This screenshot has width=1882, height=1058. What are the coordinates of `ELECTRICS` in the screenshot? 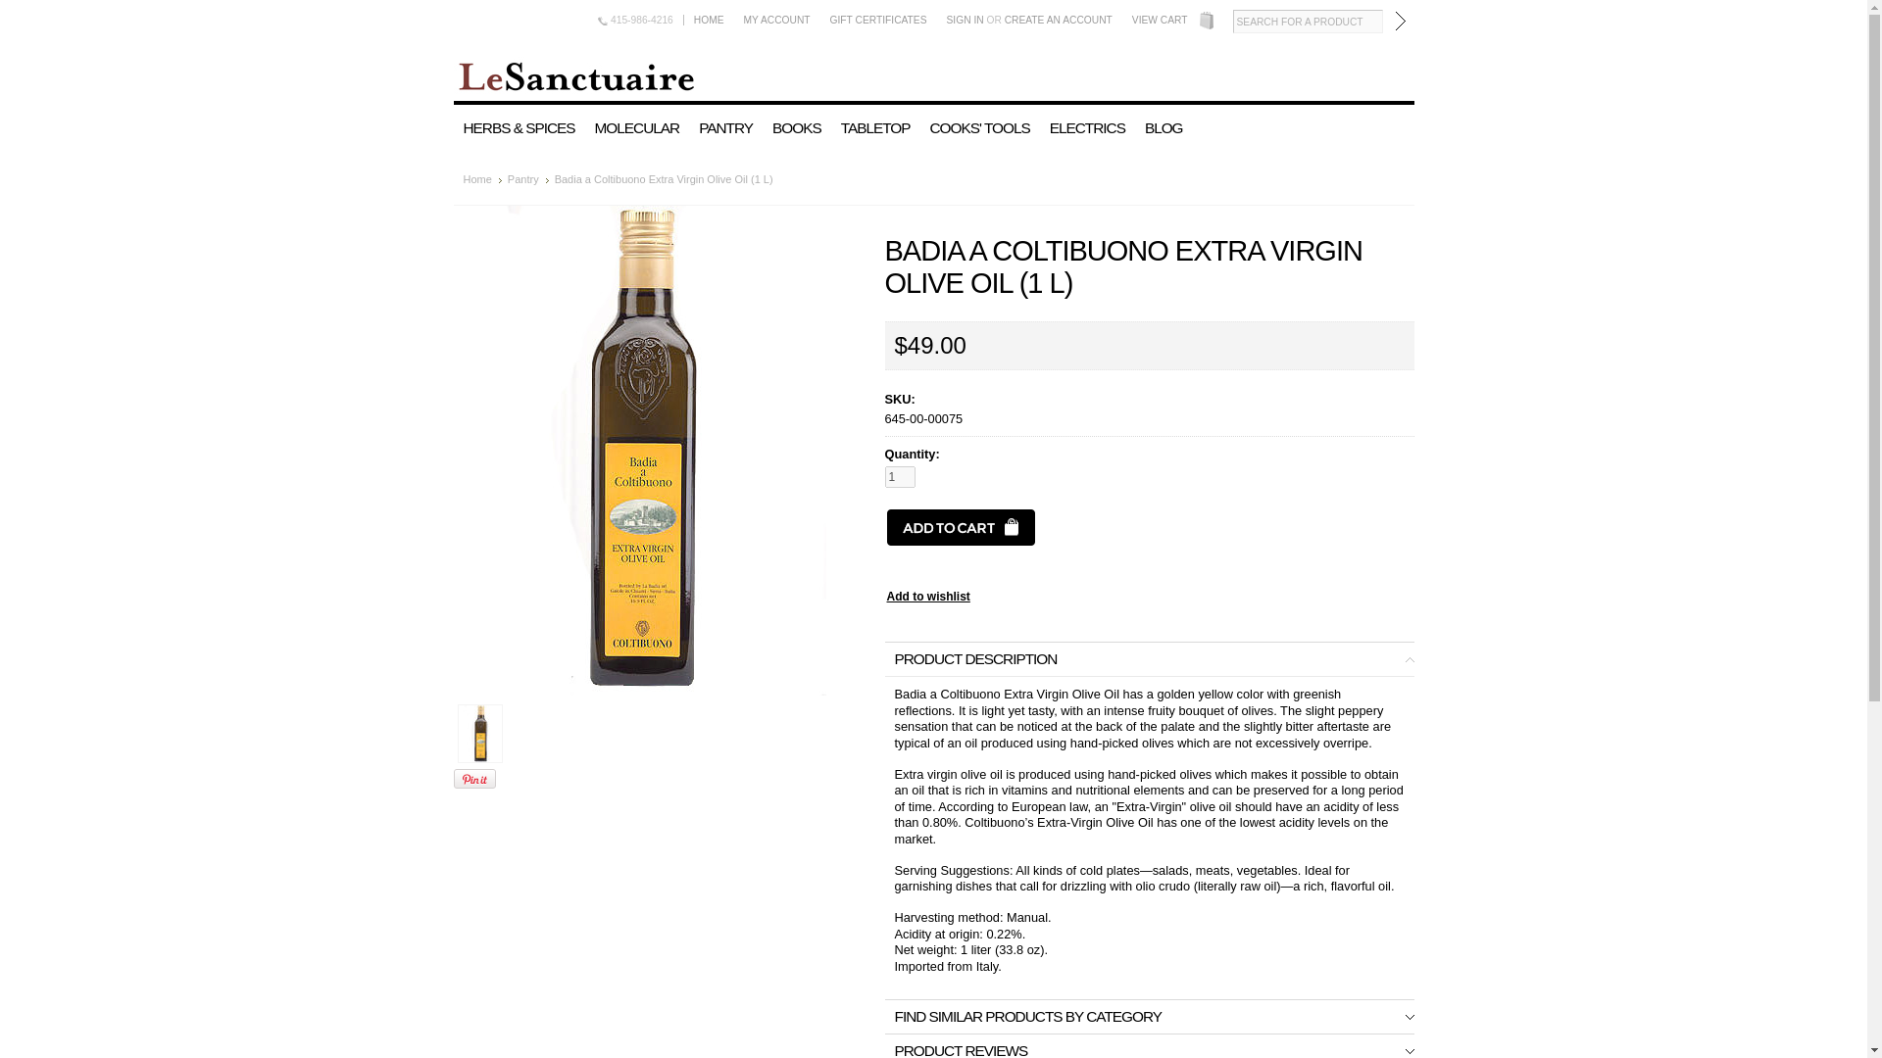 It's located at (1087, 128).